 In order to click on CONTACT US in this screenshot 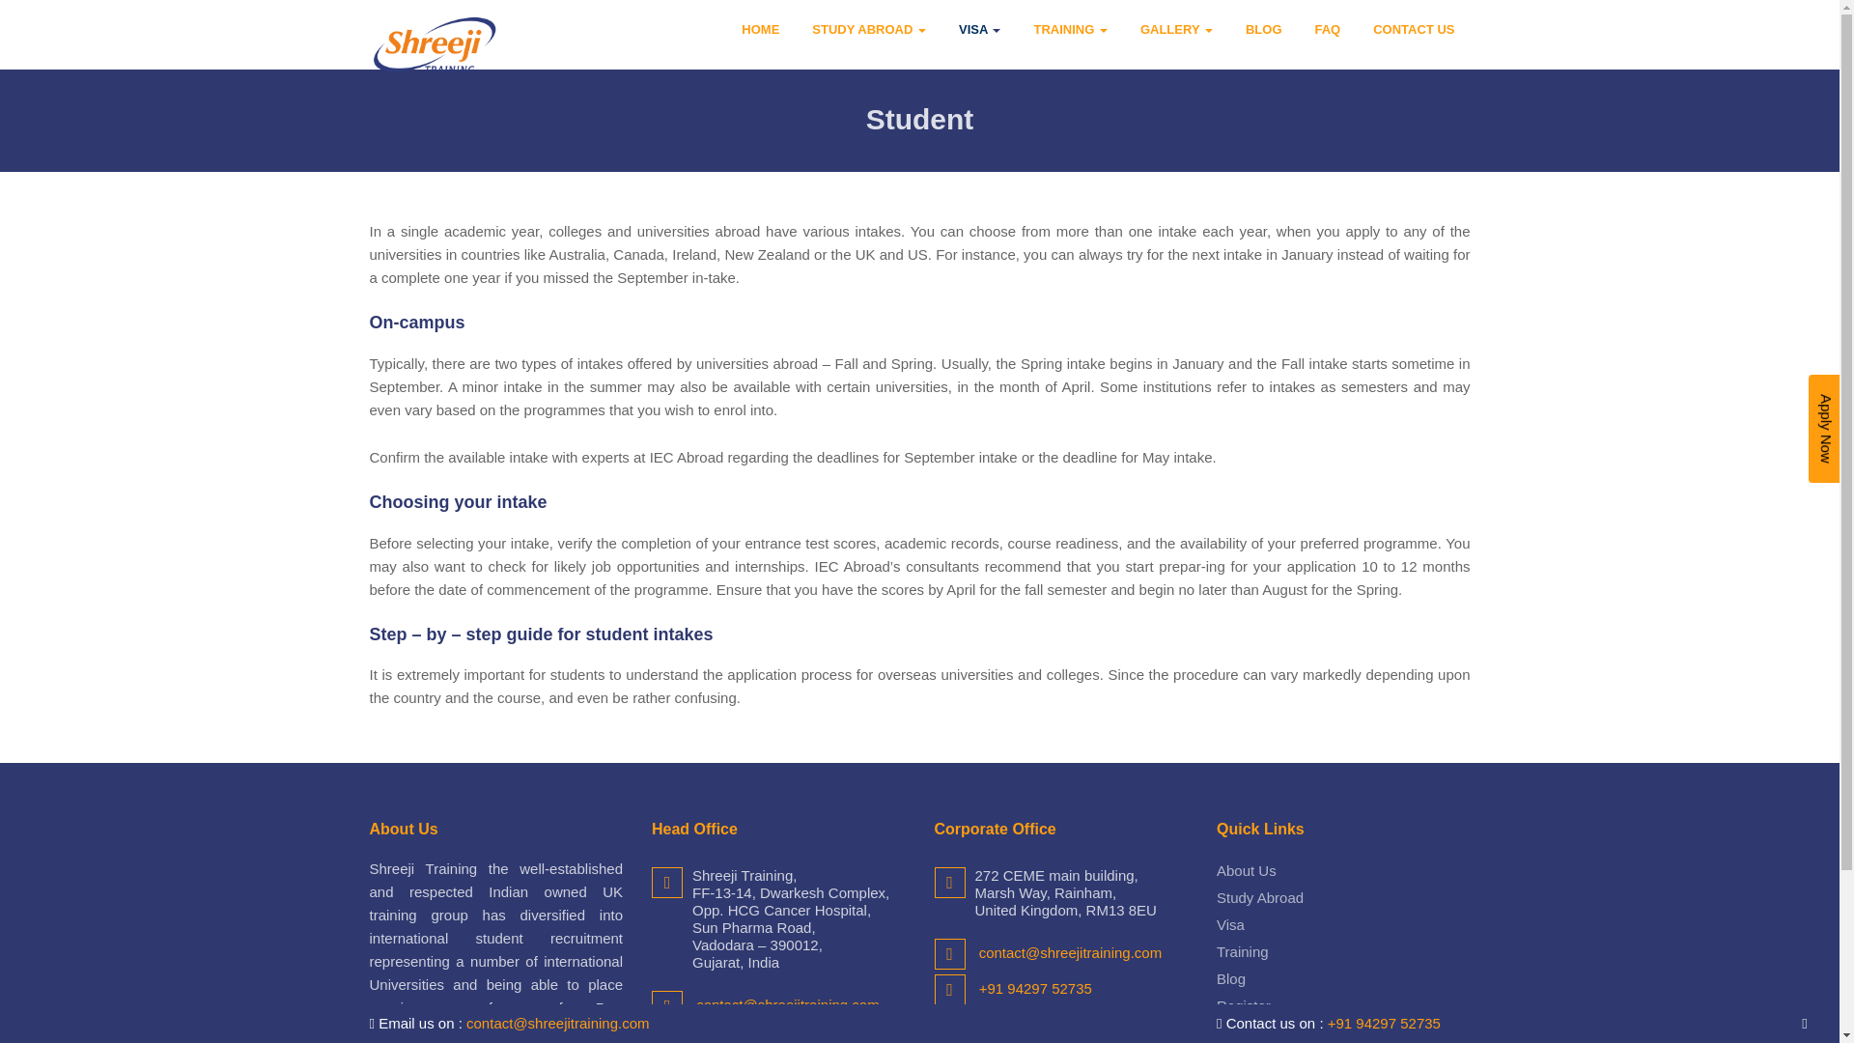, I will do `click(1414, 29)`.